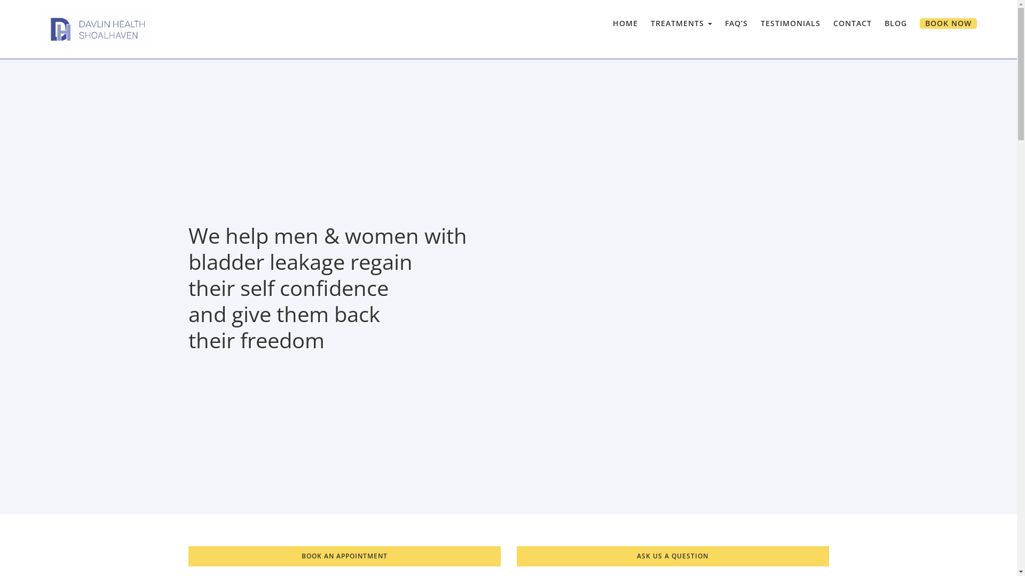 This screenshot has height=576, width=1025. What do you see at coordinates (853, 22) in the screenshot?
I see `CONTACT` at bounding box center [853, 22].